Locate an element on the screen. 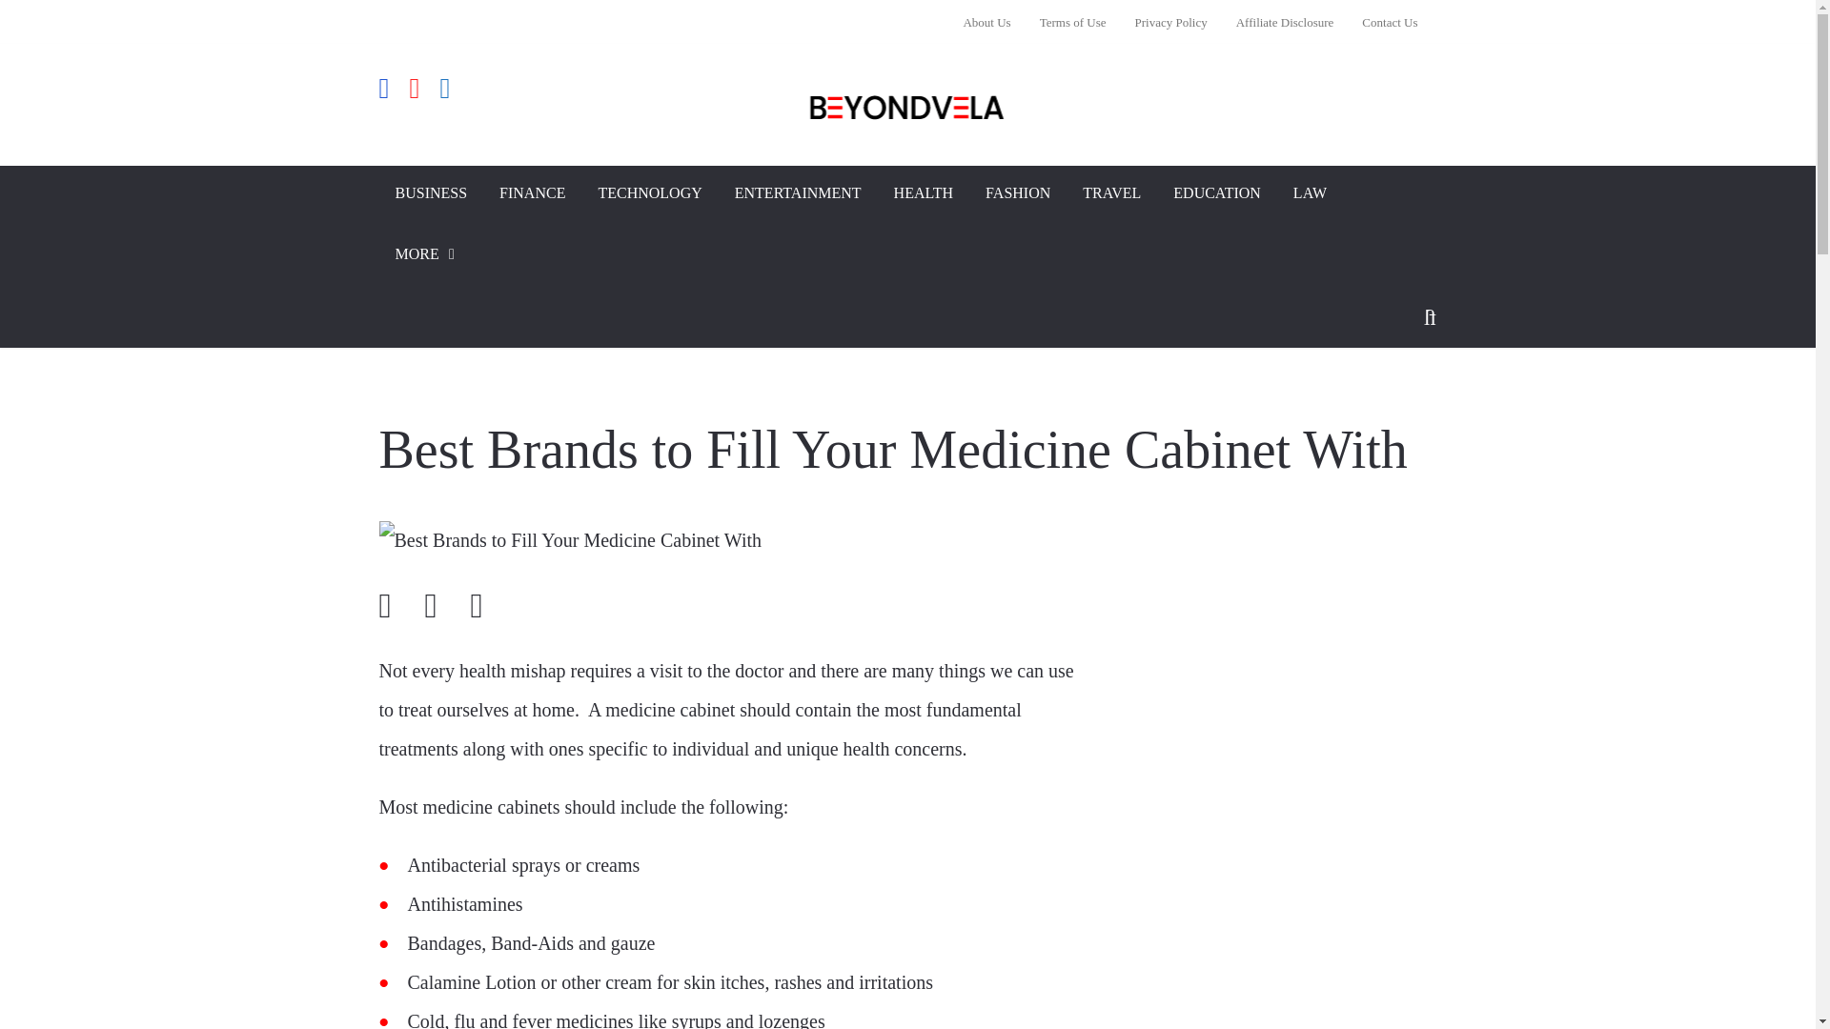  Affiliate Disclosure is located at coordinates (1285, 22).